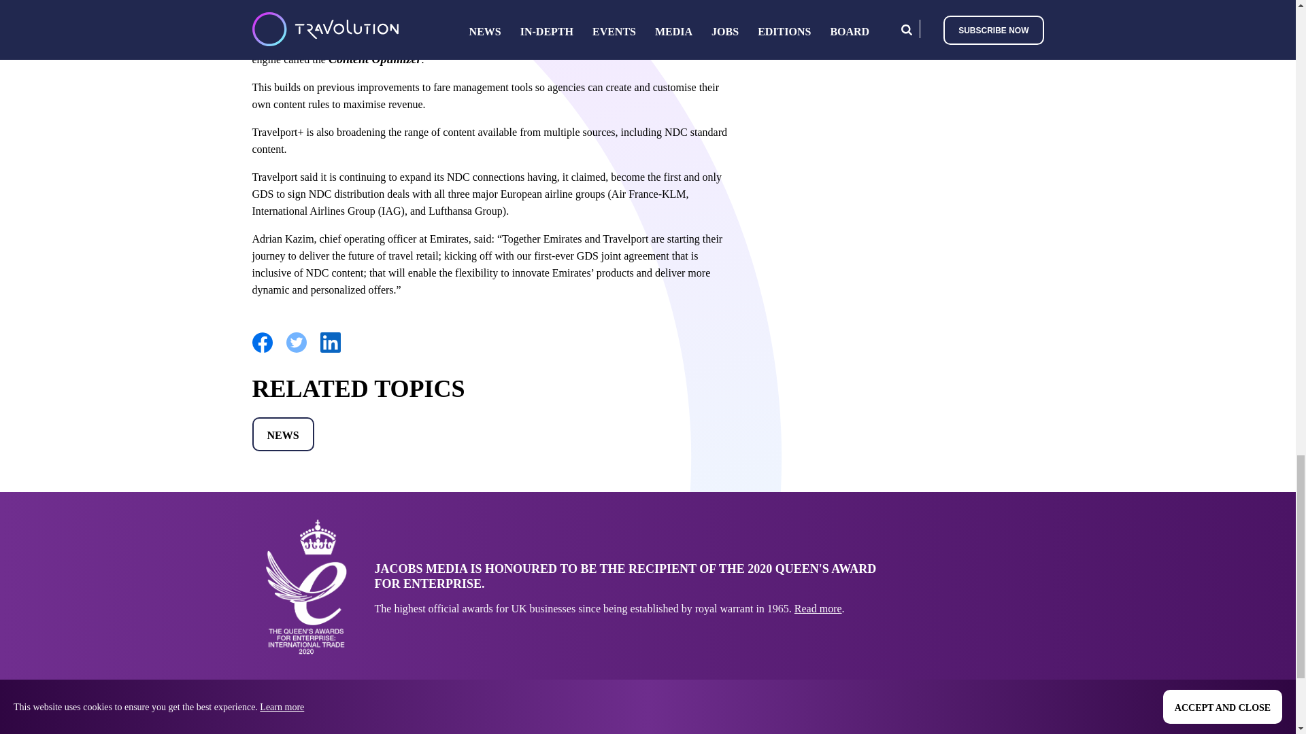 This screenshot has height=734, width=1306. Describe the element at coordinates (295, 349) in the screenshot. I see `Share on Twitter` at that location.